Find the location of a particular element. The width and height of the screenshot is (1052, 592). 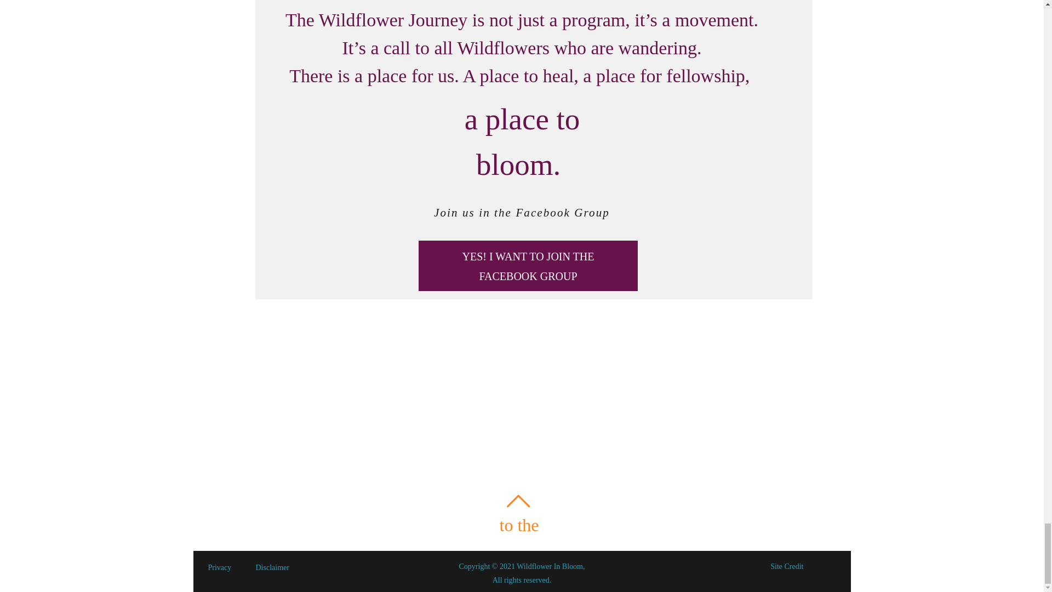

WORK WITH ME is located at coordinates (777, 525).